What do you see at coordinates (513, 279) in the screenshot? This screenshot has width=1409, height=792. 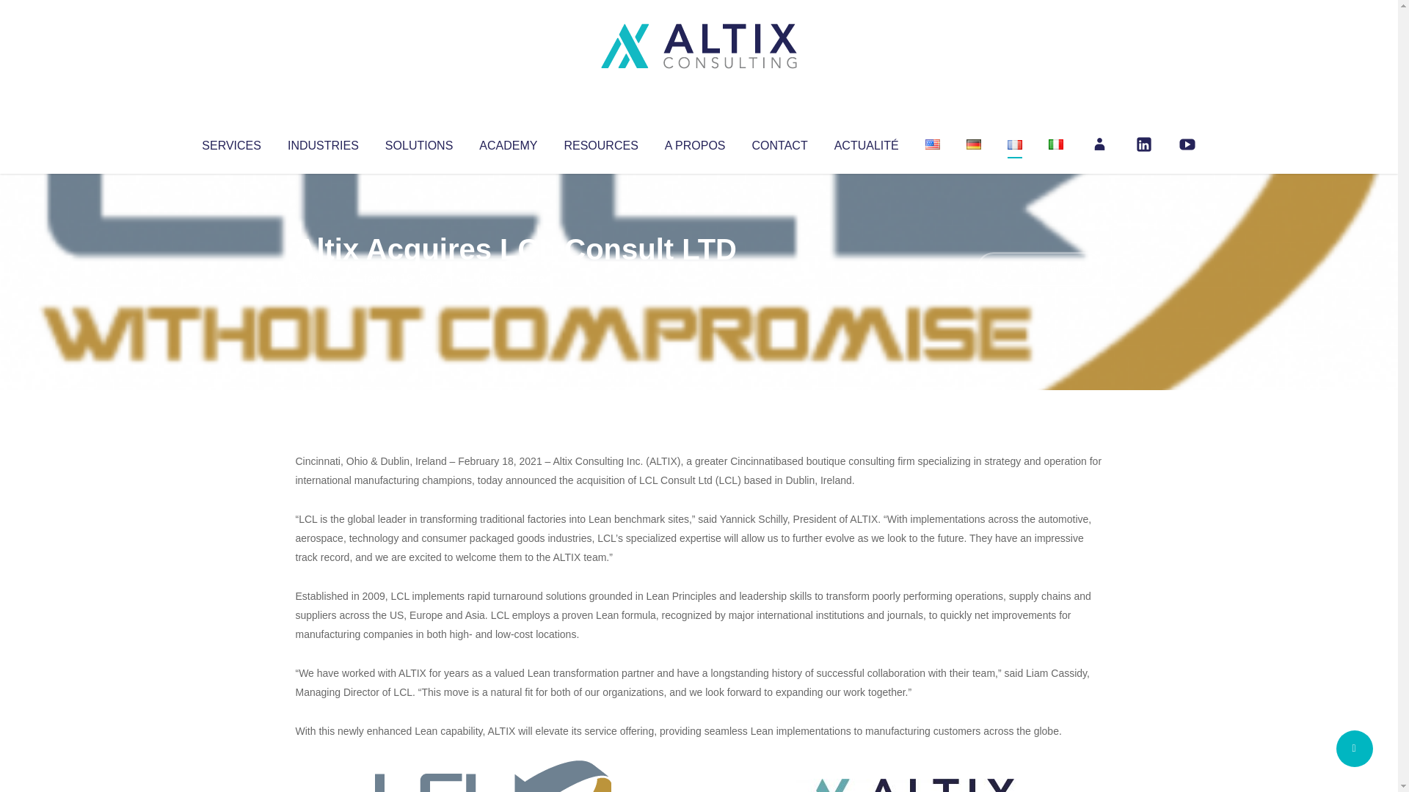 I see `Uncategorized` at bounding box center [513, 279].